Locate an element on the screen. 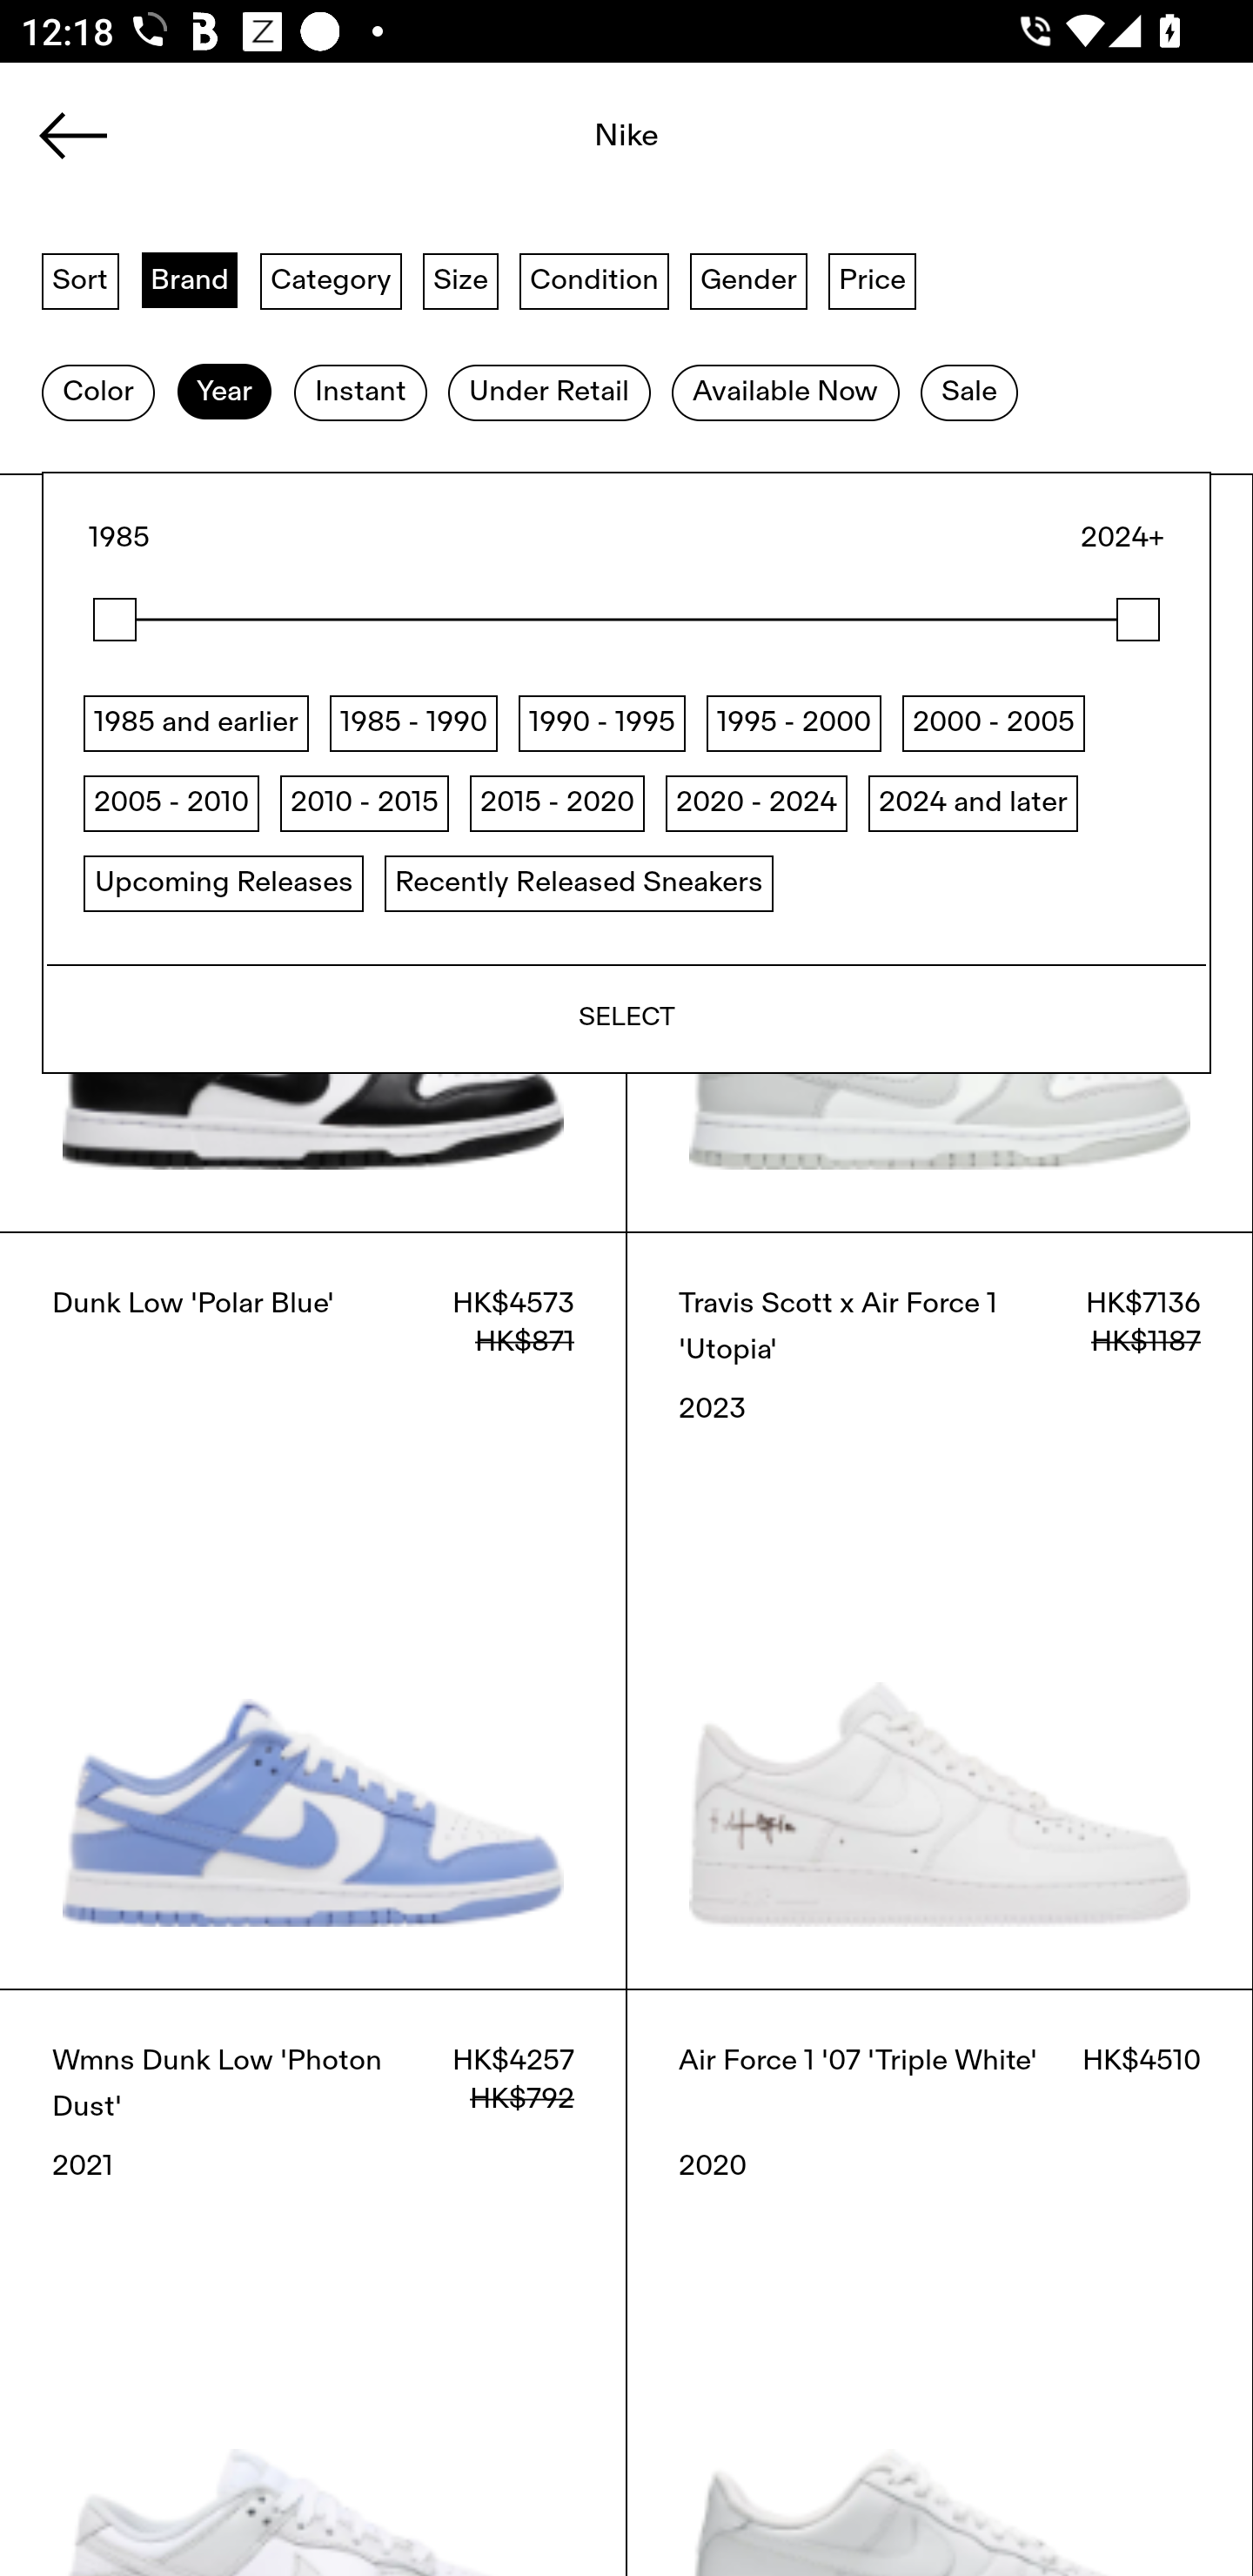 The image size is (1253, 2576). Upcoming Releases is located at coordinates (223, 882).